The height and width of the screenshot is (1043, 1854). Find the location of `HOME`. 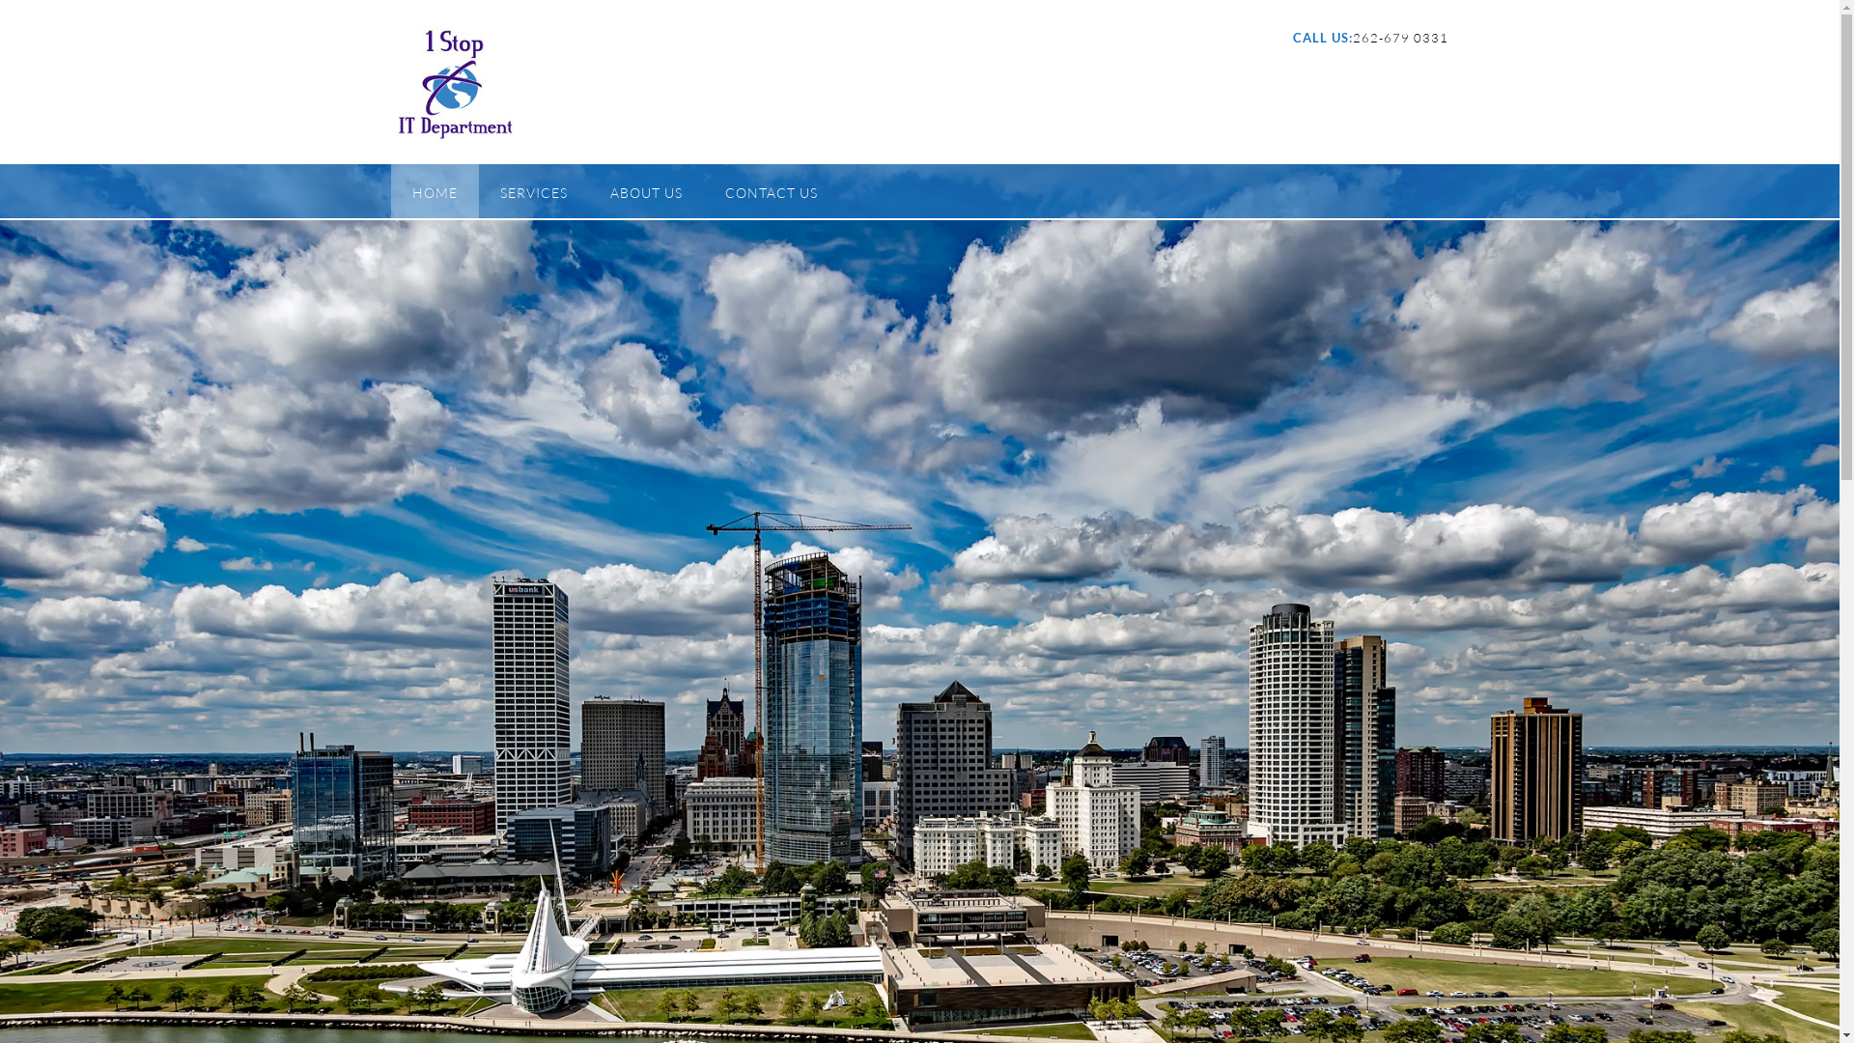

HOME is located at coordinates (435, 191).